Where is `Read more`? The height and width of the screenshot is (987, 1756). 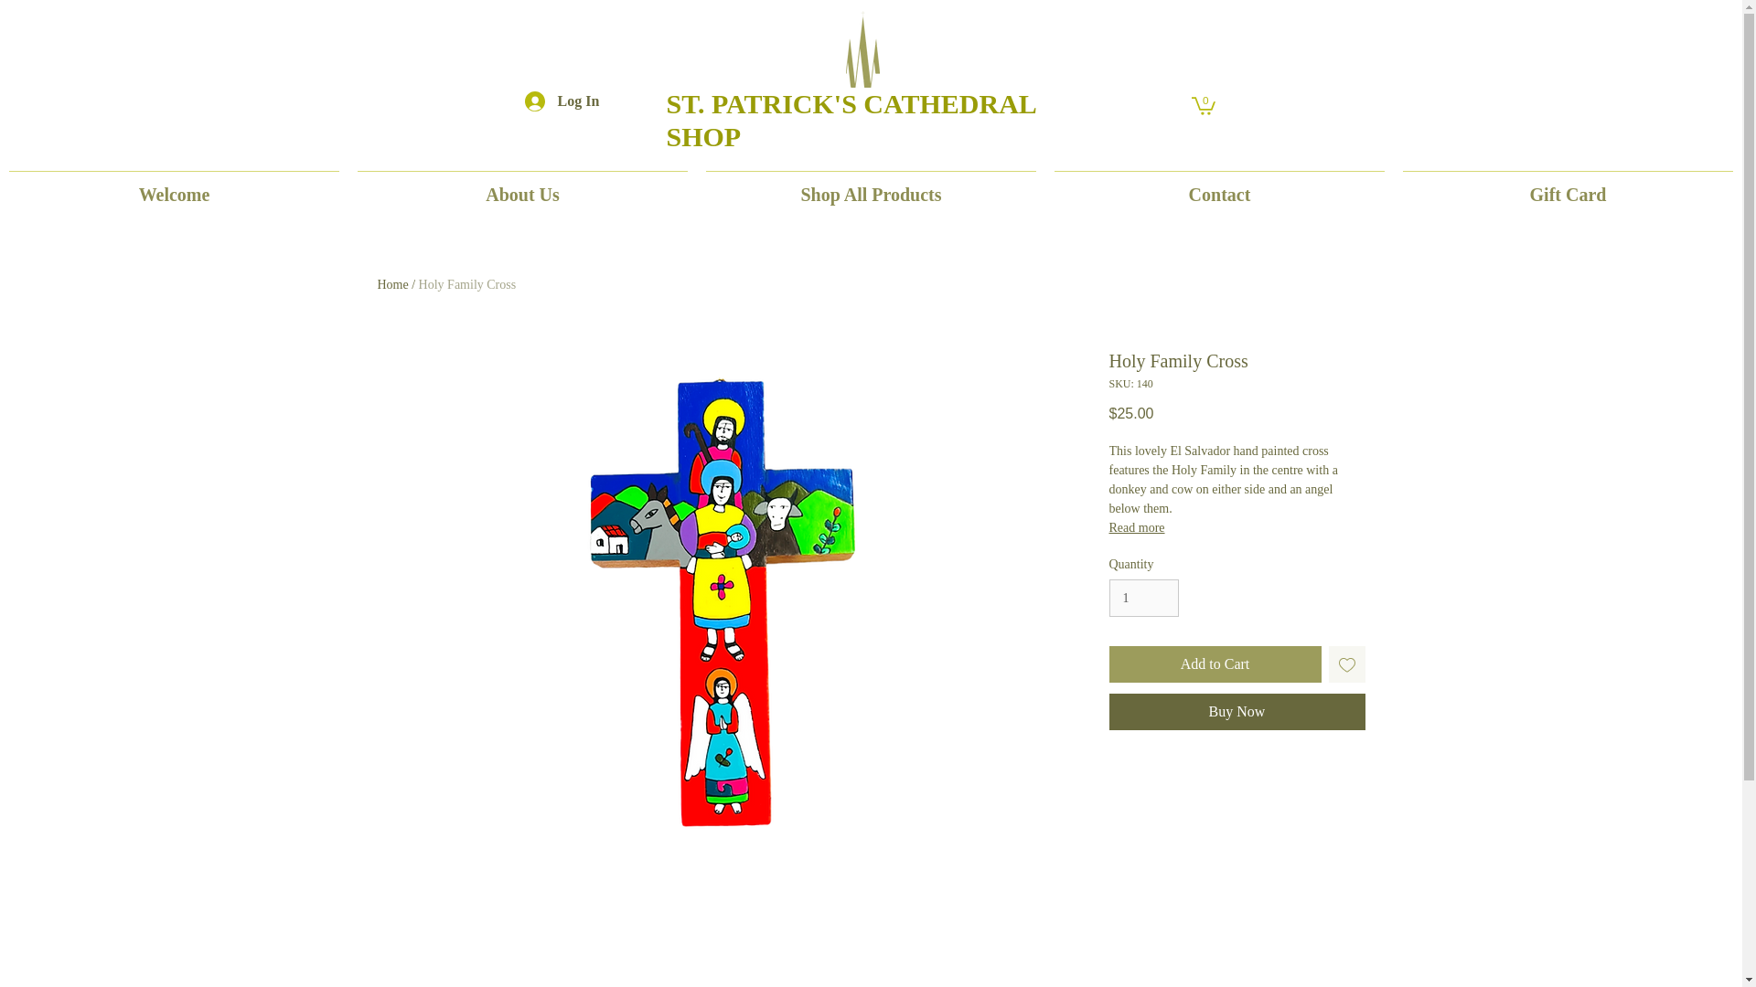 Read more is located at coordinates (1236, 528).